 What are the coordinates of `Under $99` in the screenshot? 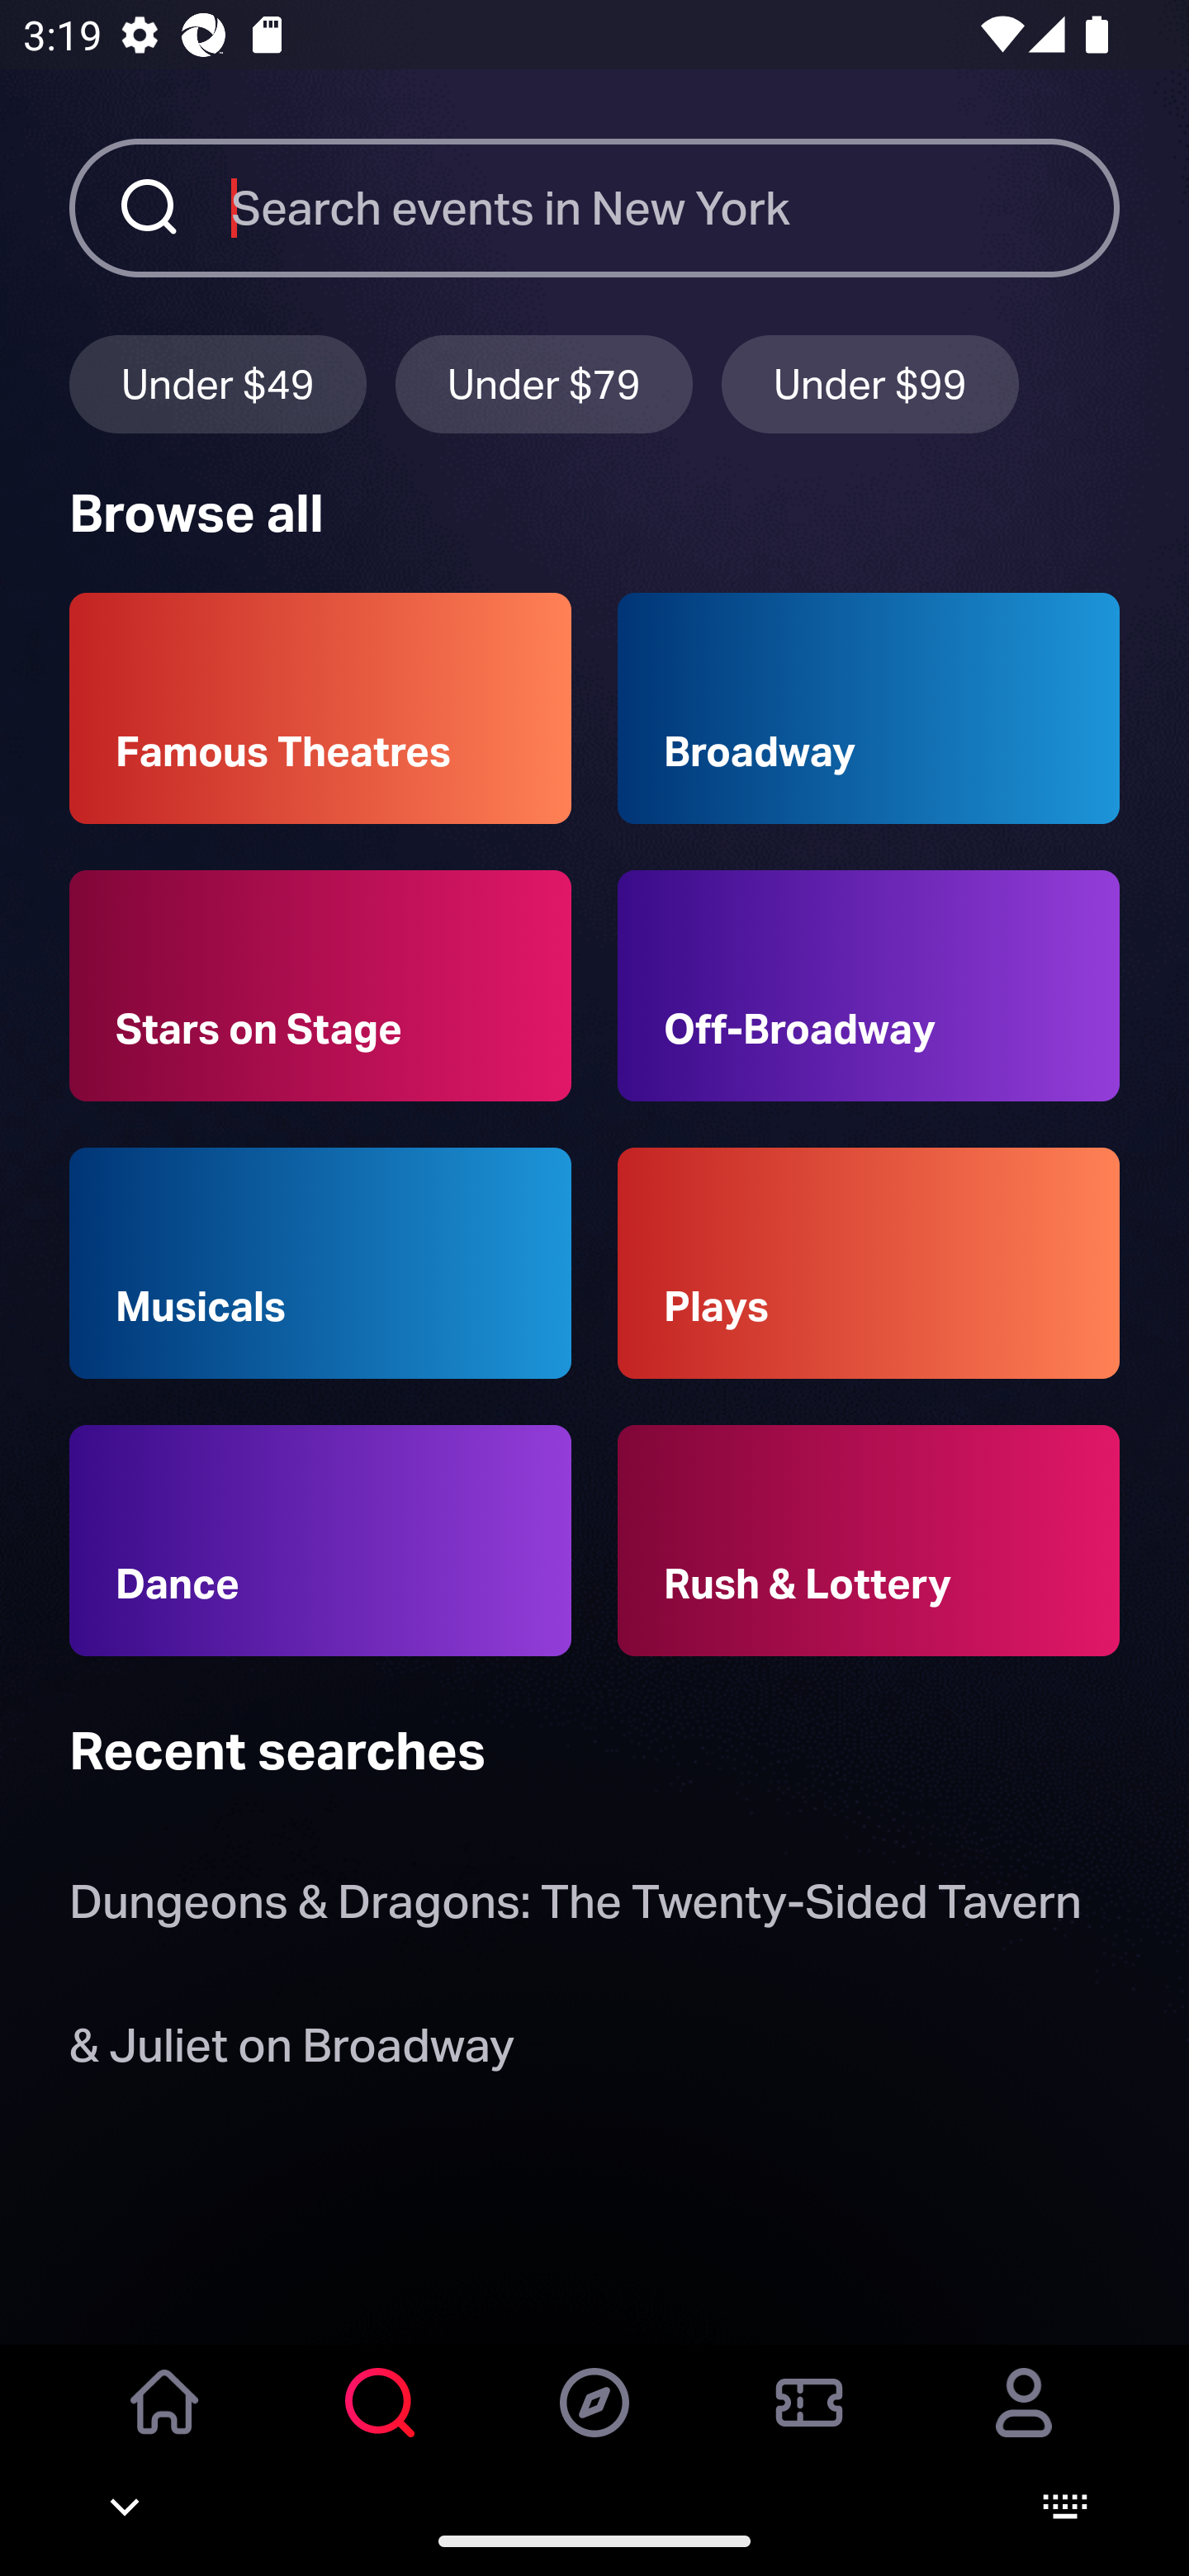 It's located at (870, 383).